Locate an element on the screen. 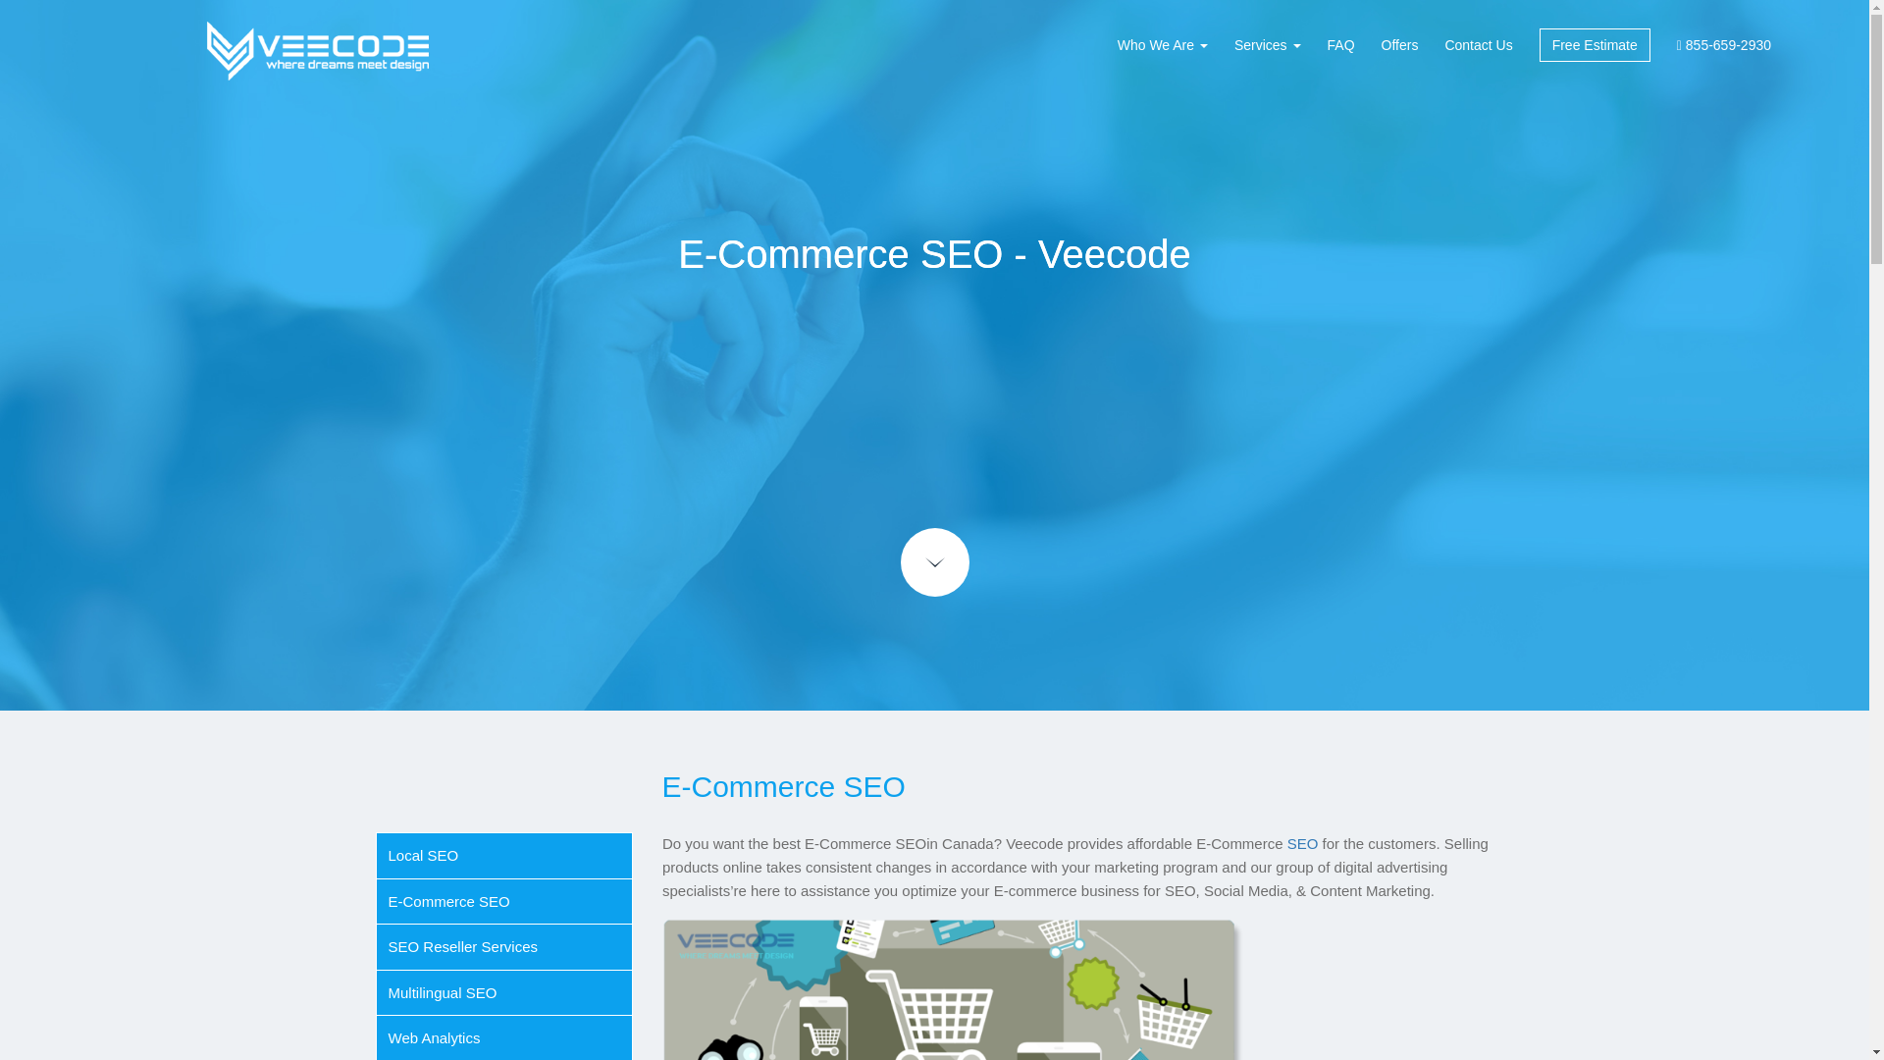 This screenshot has width=1884, height=1060. 855-659-2930 is located at coordinates (1723, 45).